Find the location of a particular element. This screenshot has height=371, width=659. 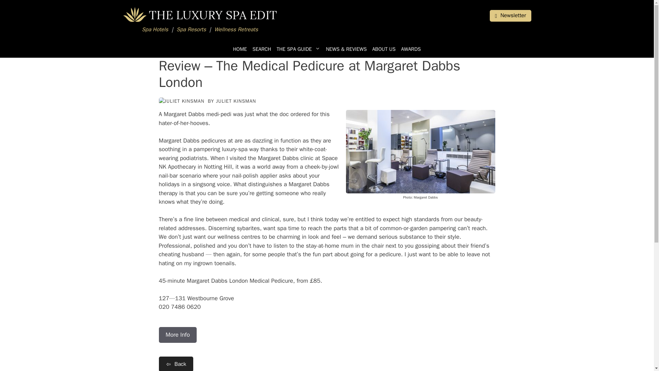

SEARCH is located at coordinates (262, 49).